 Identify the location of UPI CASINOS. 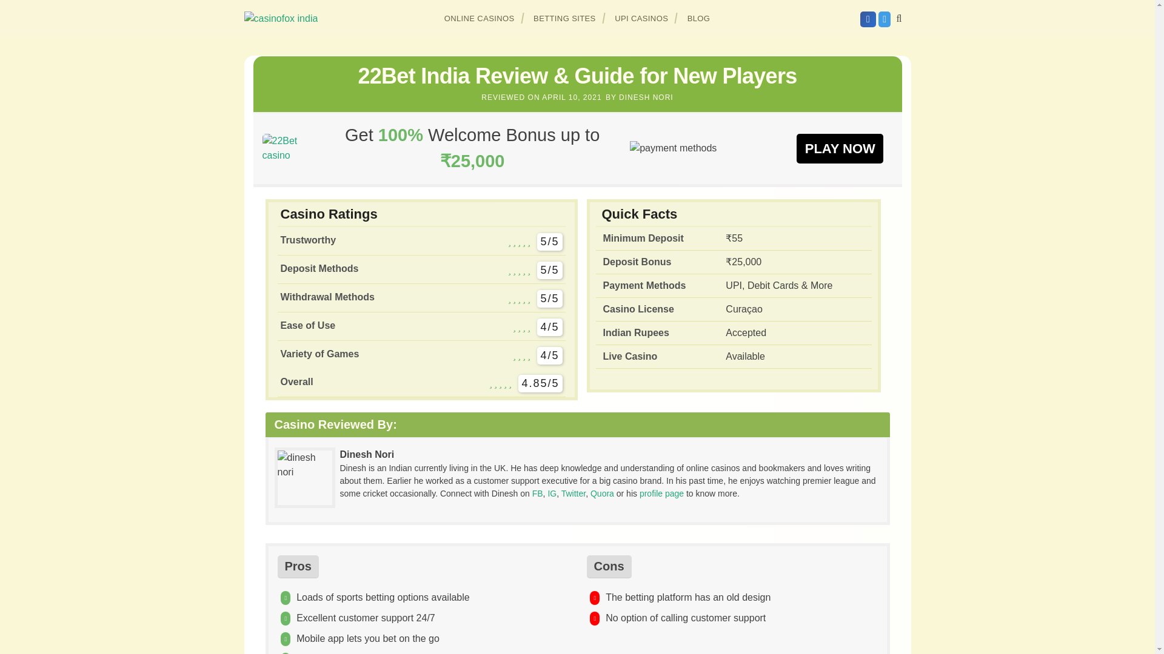
(641, 18).